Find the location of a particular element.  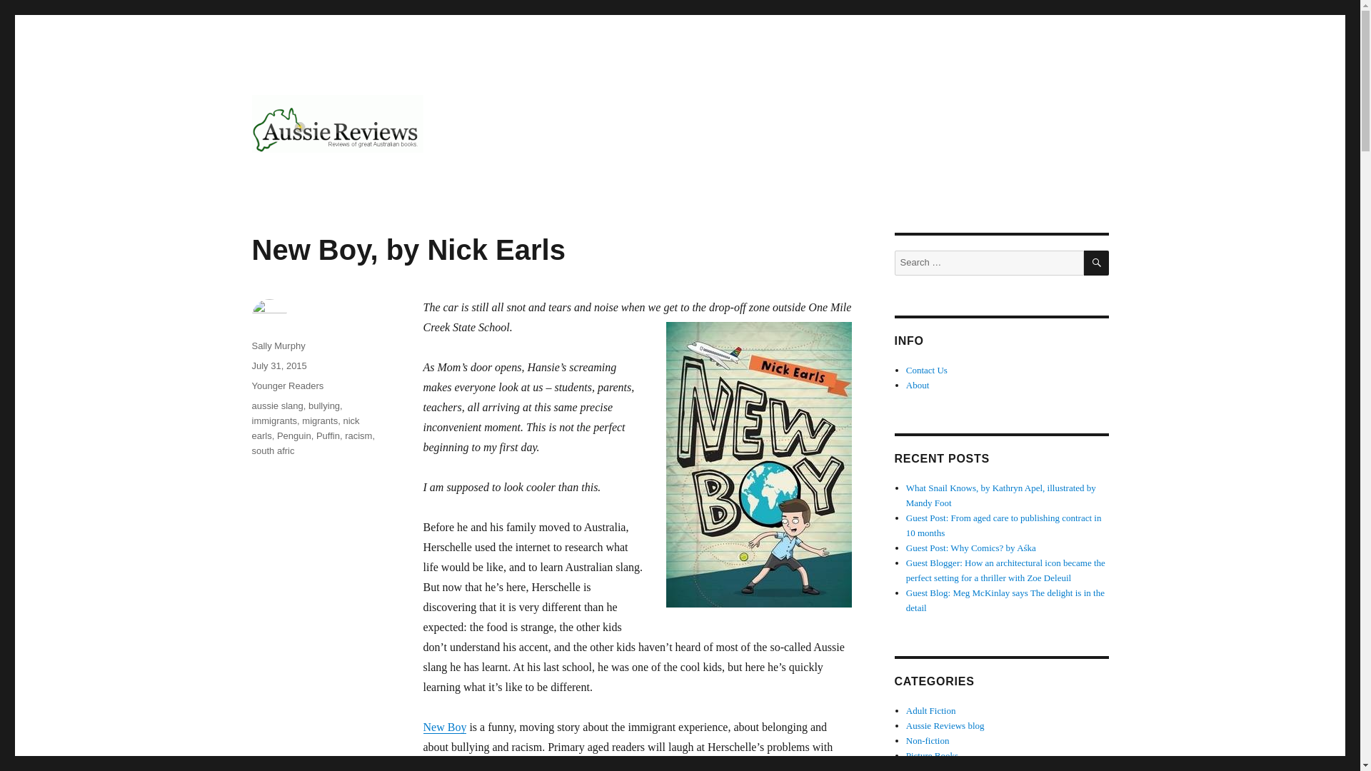

Younger Readers is located at coordinates (287, 385).